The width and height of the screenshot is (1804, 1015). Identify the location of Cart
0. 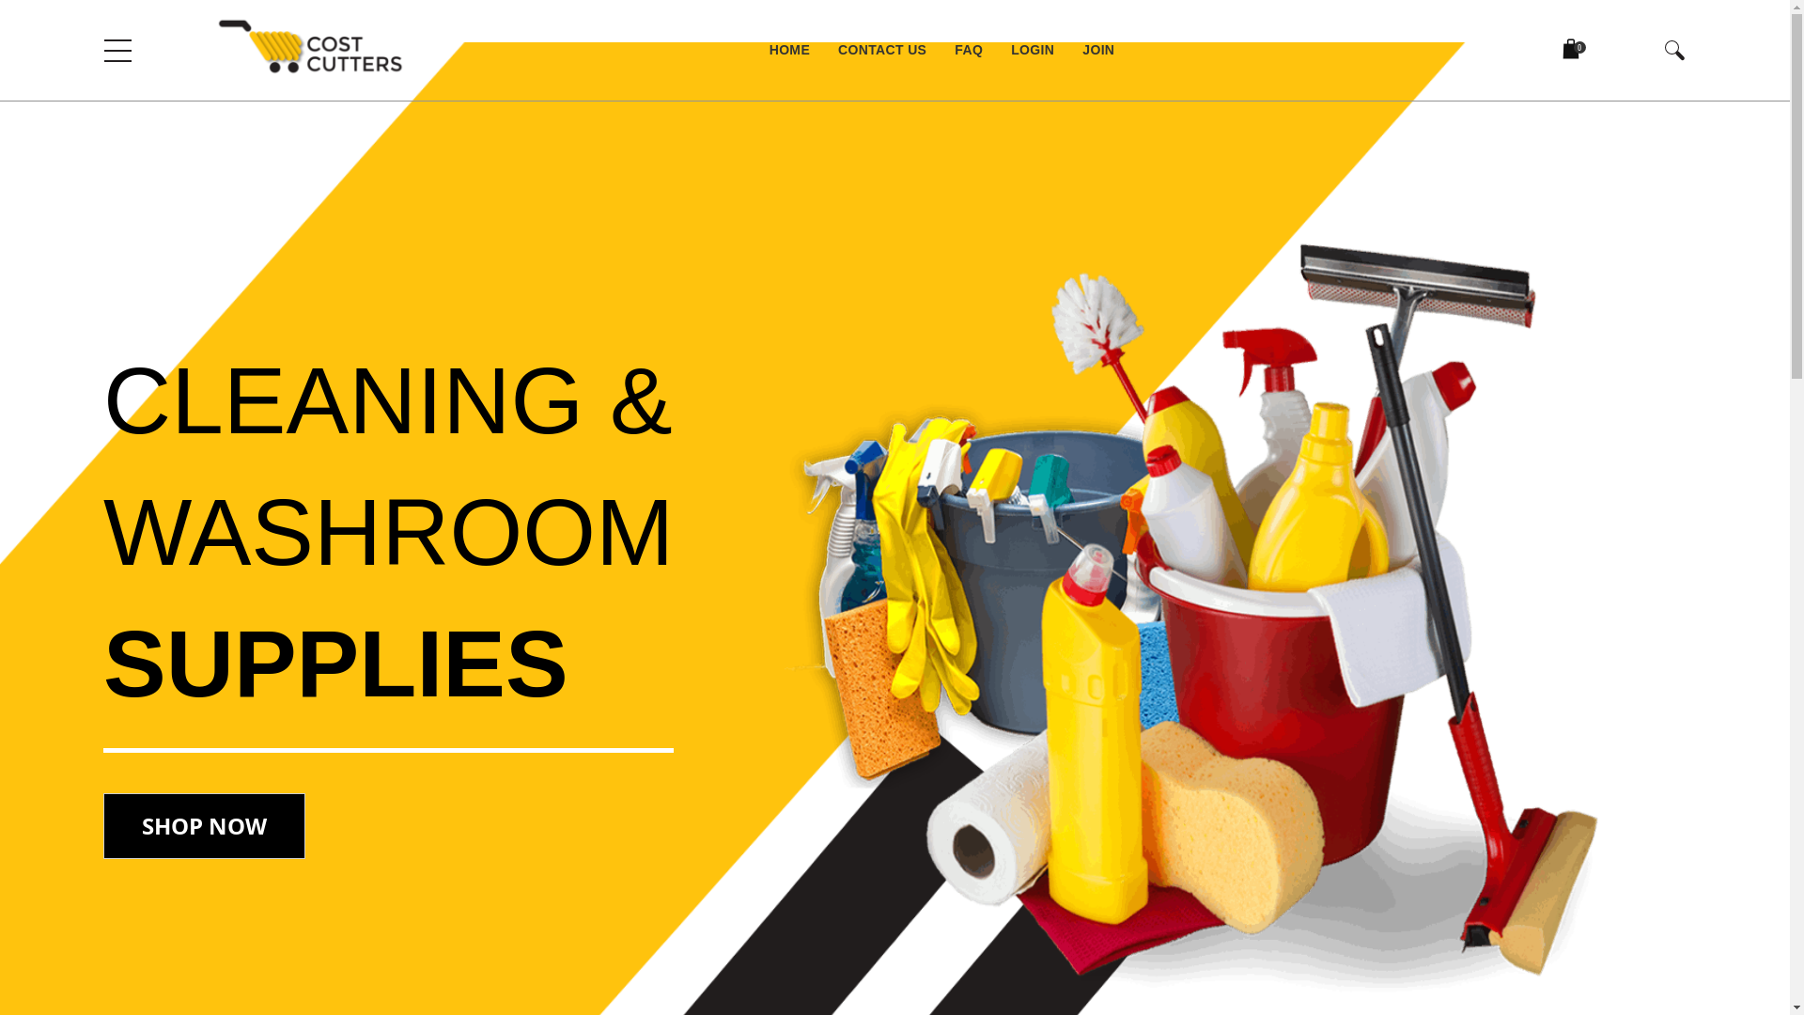
(1571, 51).